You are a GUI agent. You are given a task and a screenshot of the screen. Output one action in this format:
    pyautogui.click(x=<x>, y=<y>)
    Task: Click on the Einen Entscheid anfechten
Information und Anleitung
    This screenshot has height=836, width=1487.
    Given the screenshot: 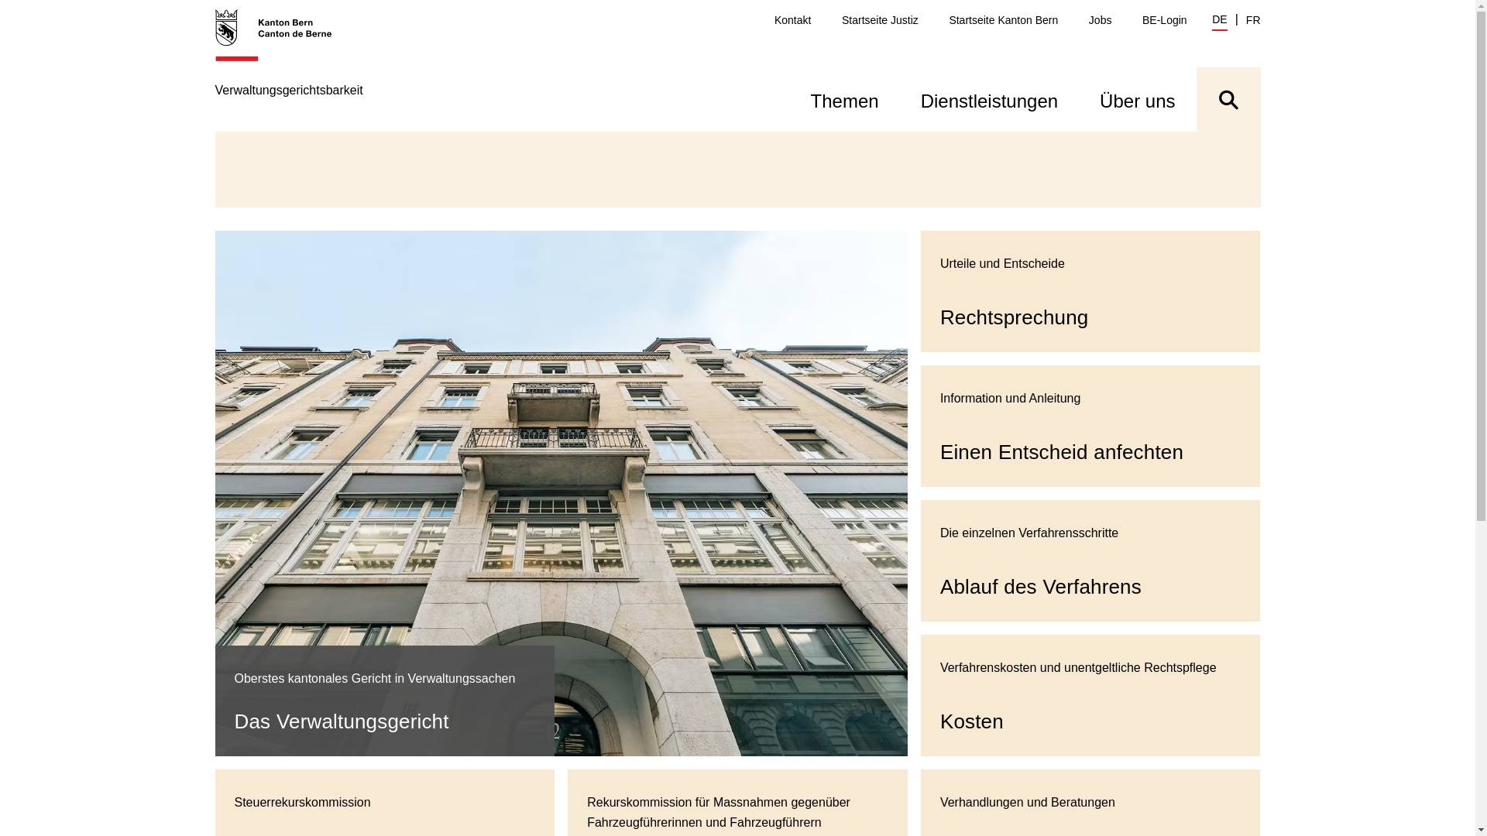 What is the action you would take?
    pyautogui.click(x=1090, y=426)
    